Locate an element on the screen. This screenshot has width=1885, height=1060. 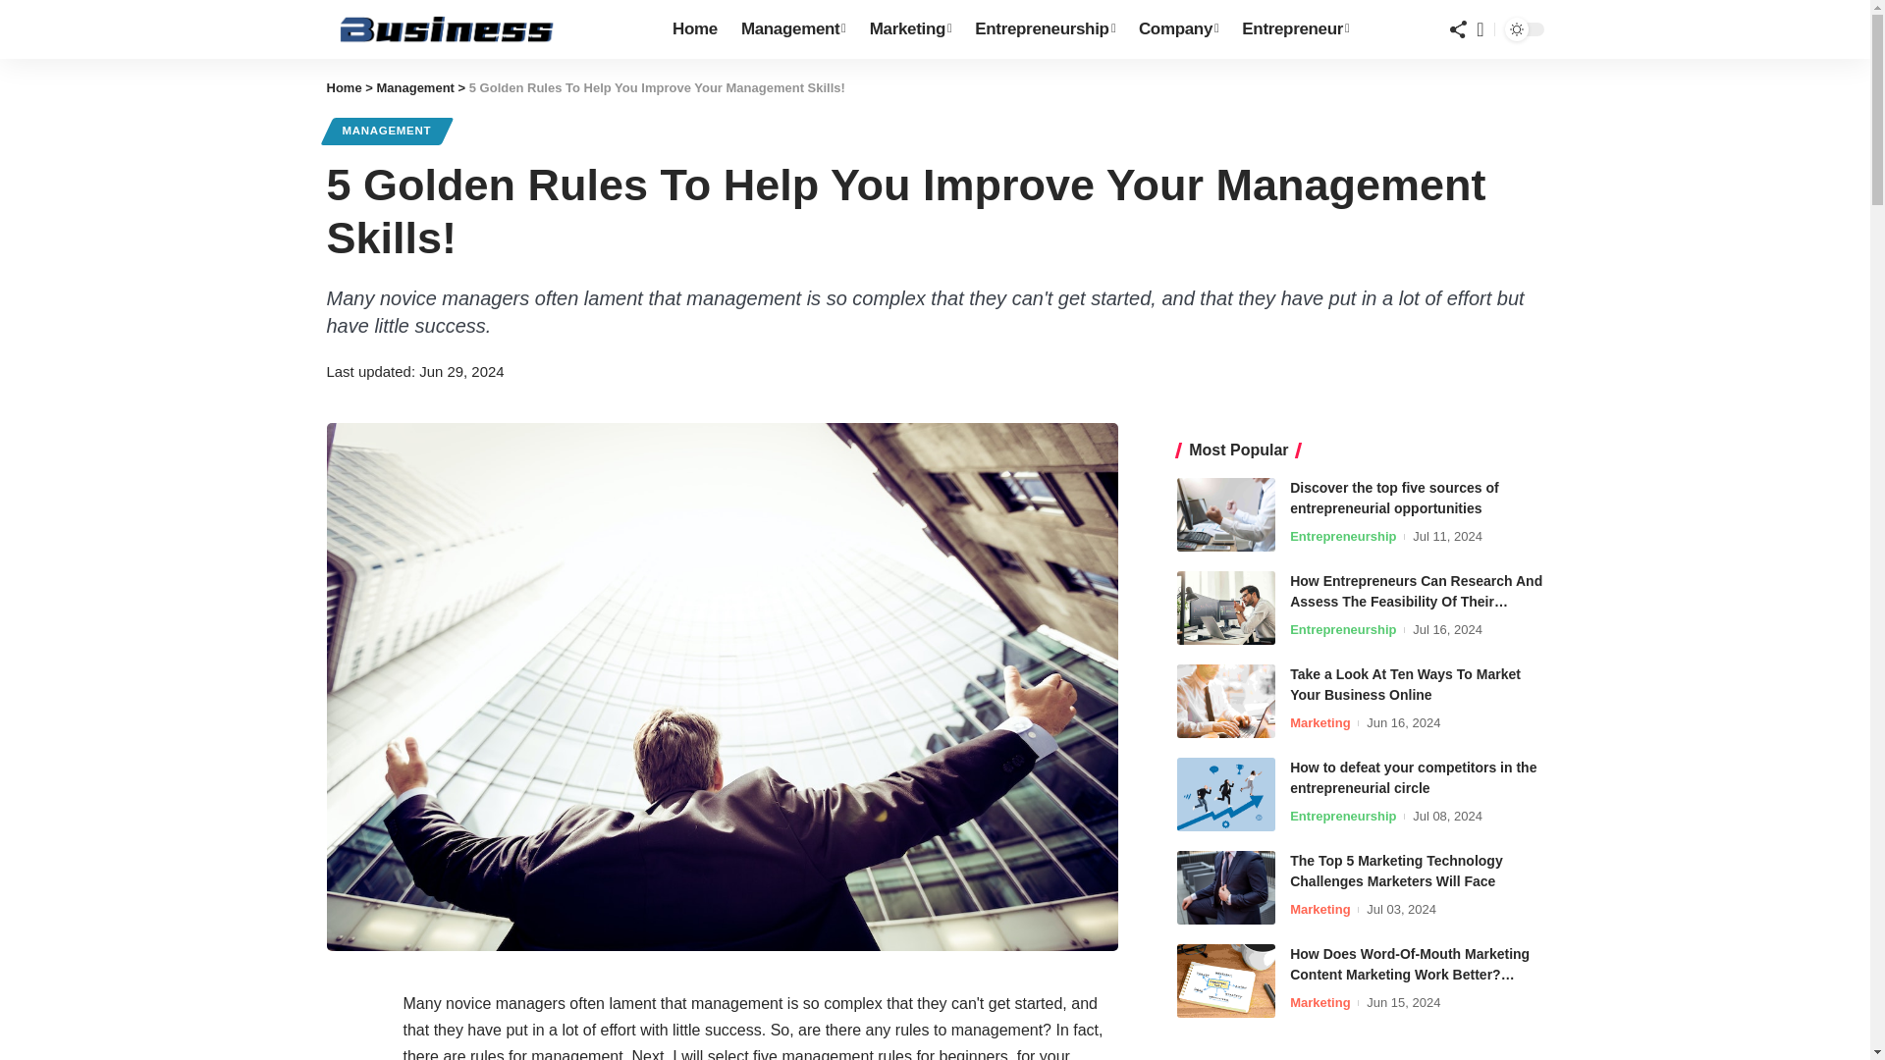
Company is located at coordinates (1178, 29).